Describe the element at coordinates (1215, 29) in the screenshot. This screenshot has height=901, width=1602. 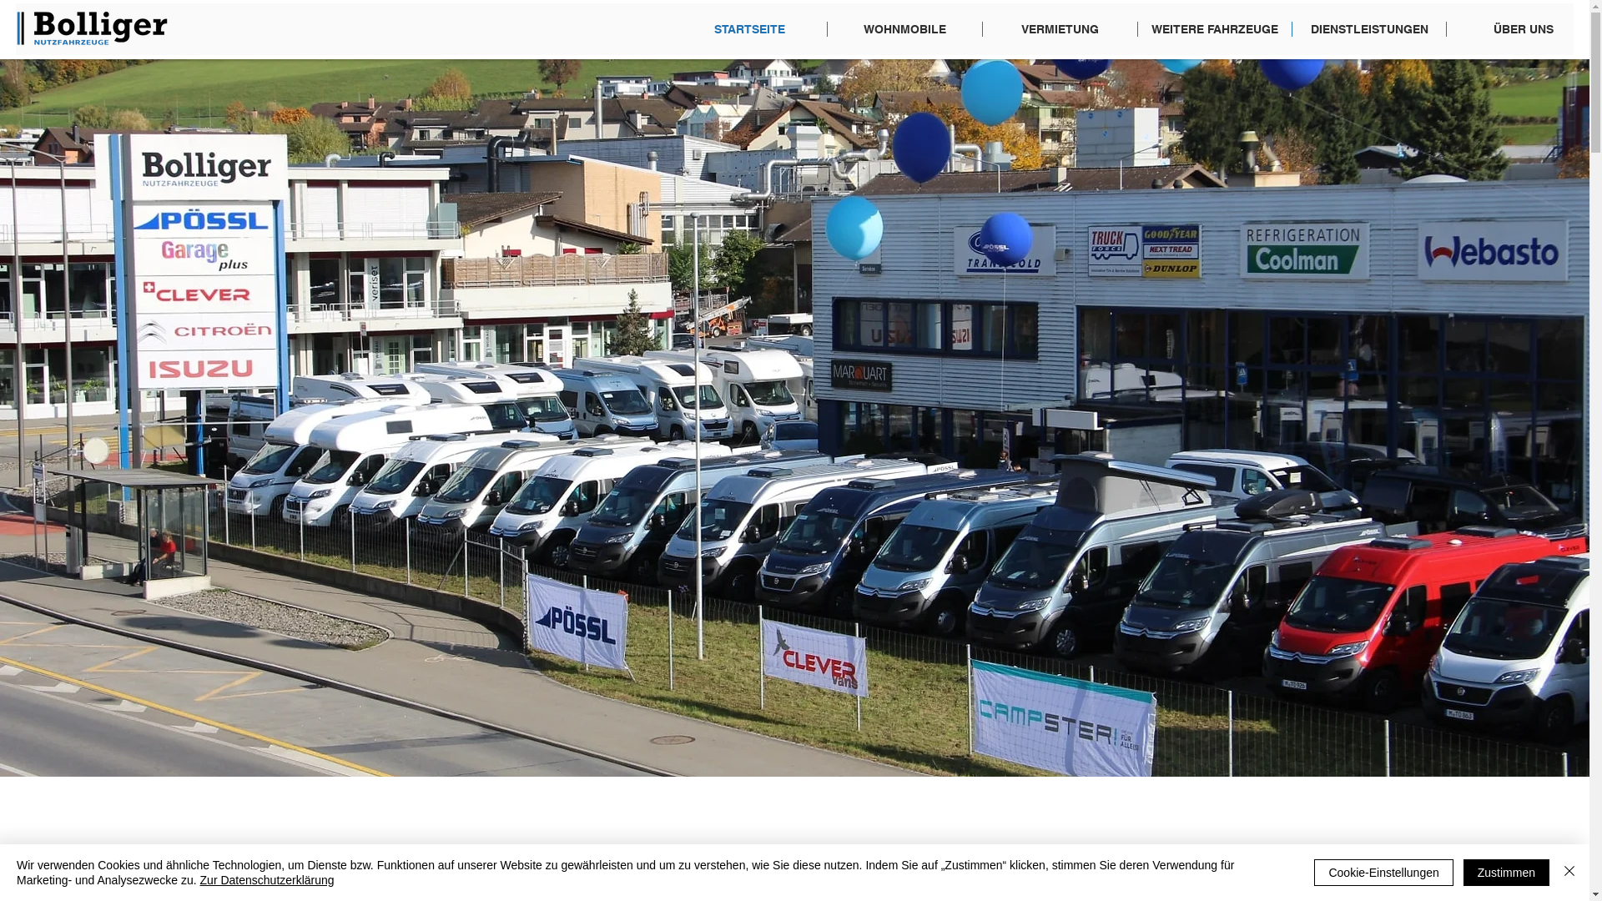
I see `WEITERE FAHRZEUGE` at that location.